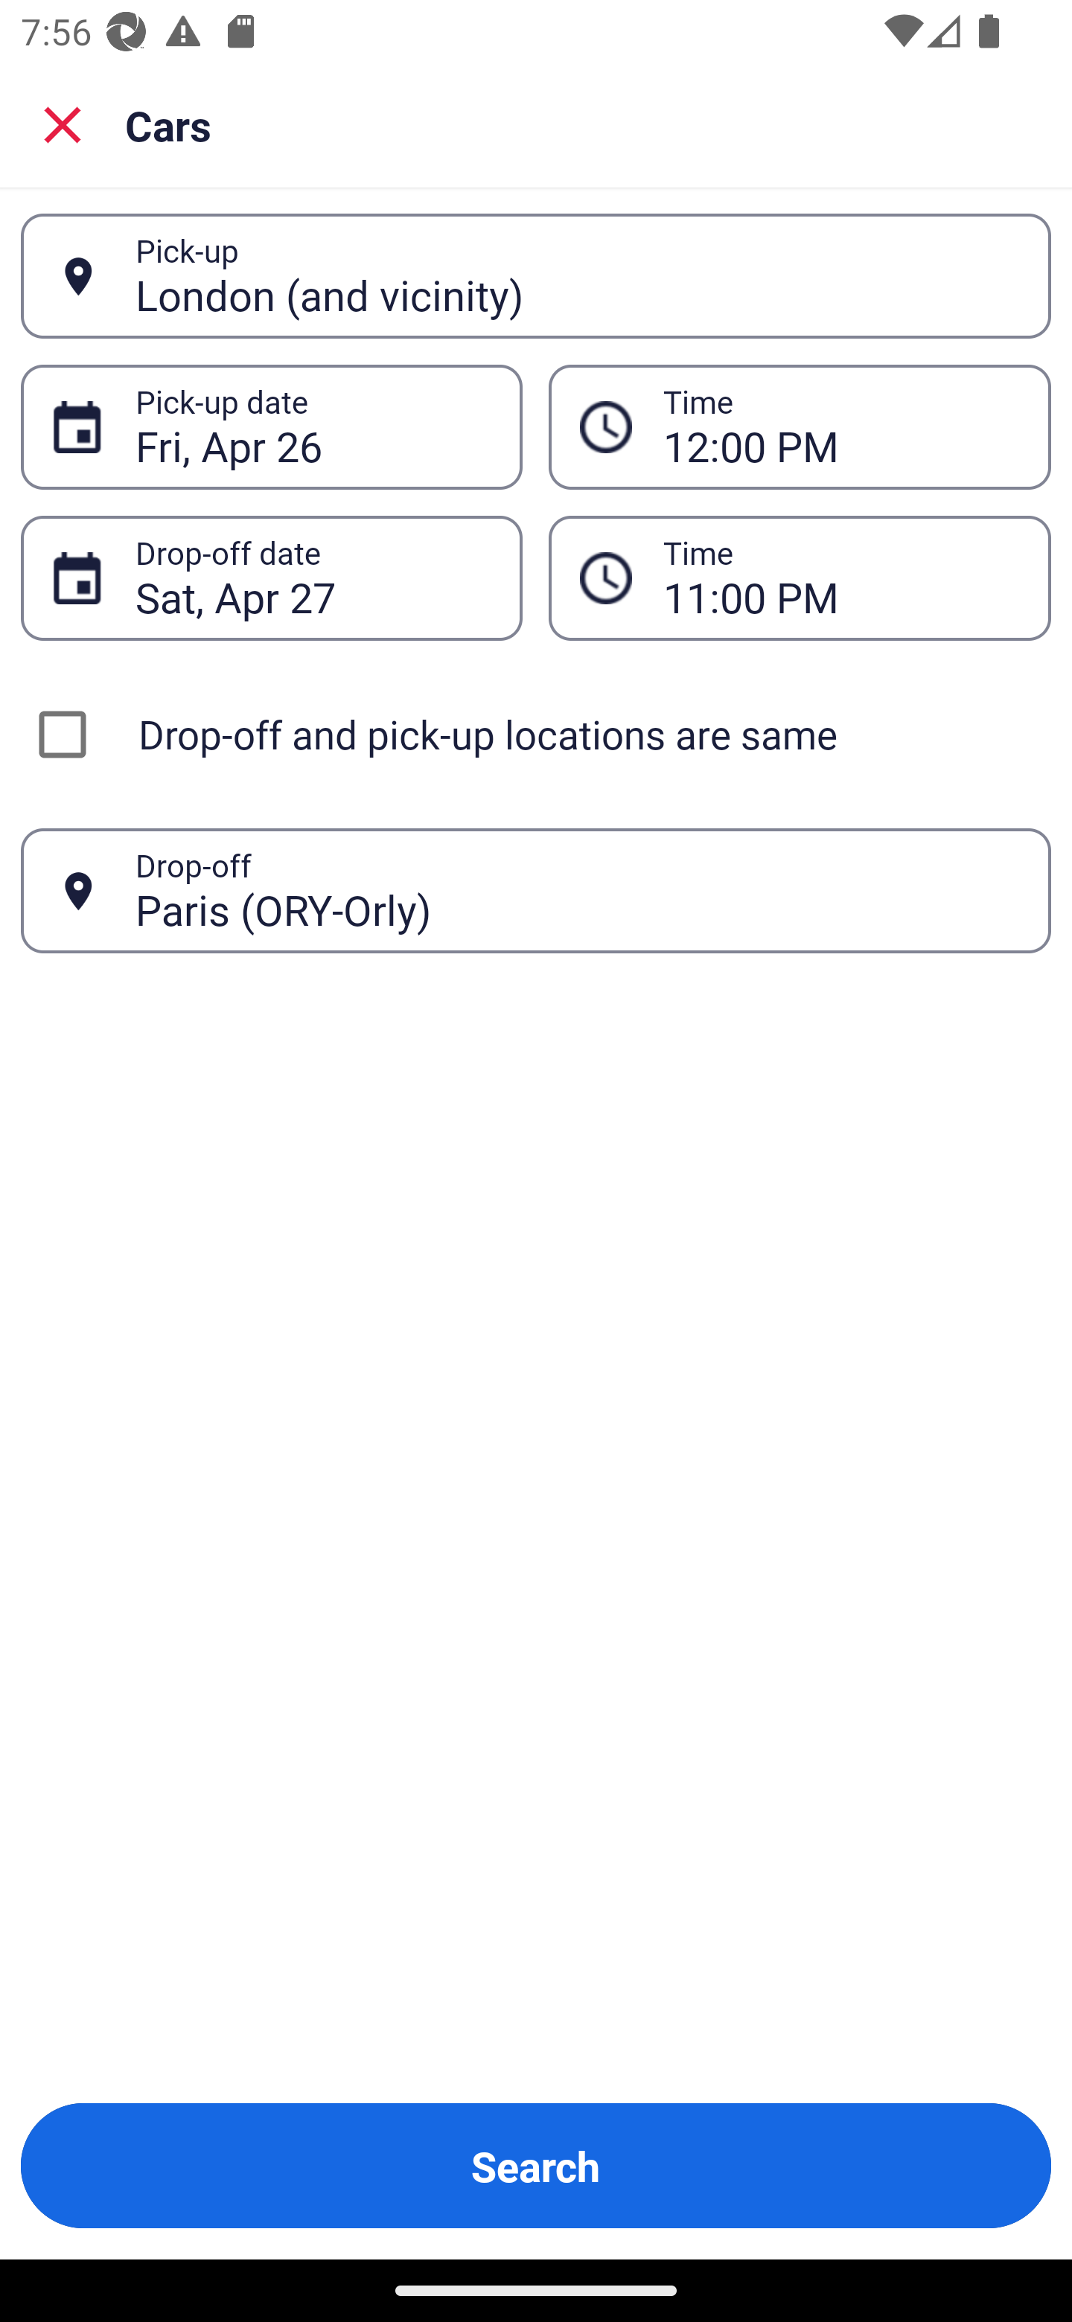  Describe the element at coordinates (313, 427) in the screenshot. I see `Fri, Apr 26` at that location.